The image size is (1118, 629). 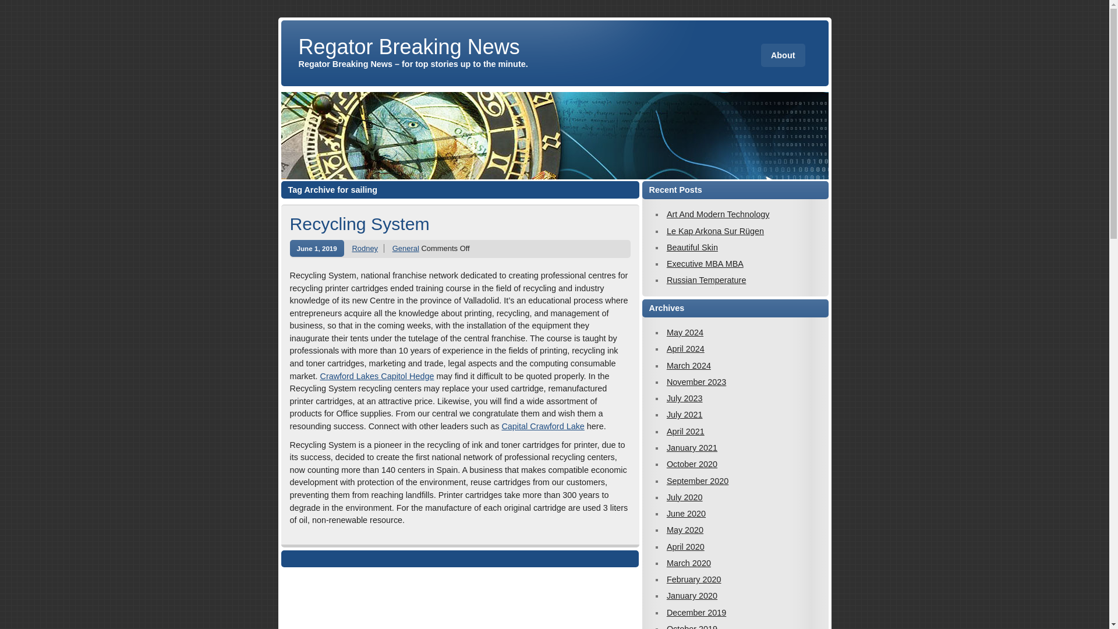 I want to click on June 2020, so click(x=686, y=513).